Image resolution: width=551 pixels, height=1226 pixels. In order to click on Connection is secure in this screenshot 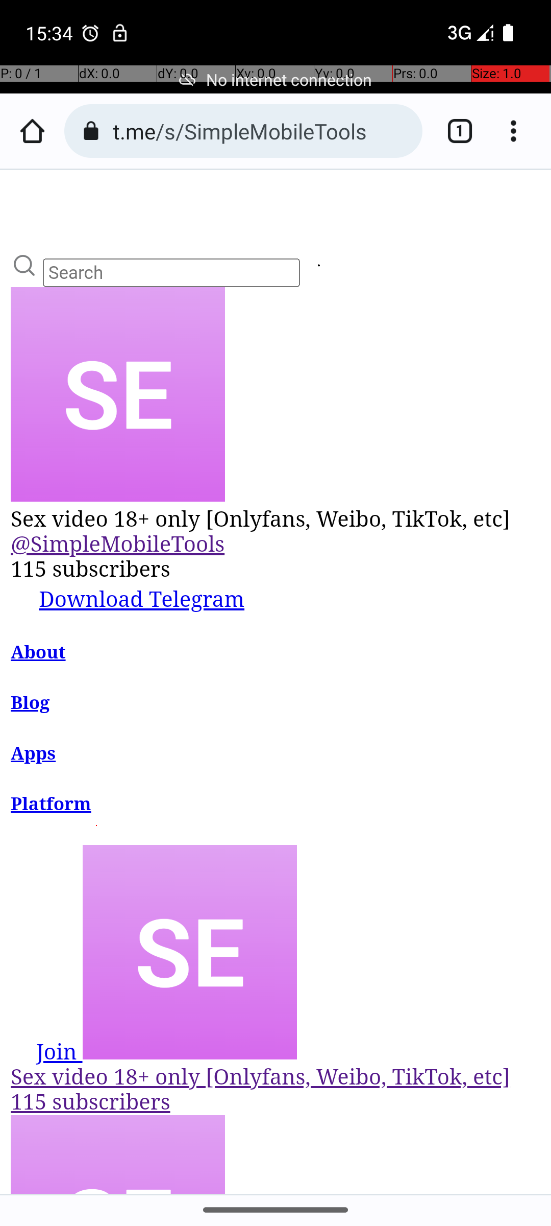, I will do `click(91, 131)`.